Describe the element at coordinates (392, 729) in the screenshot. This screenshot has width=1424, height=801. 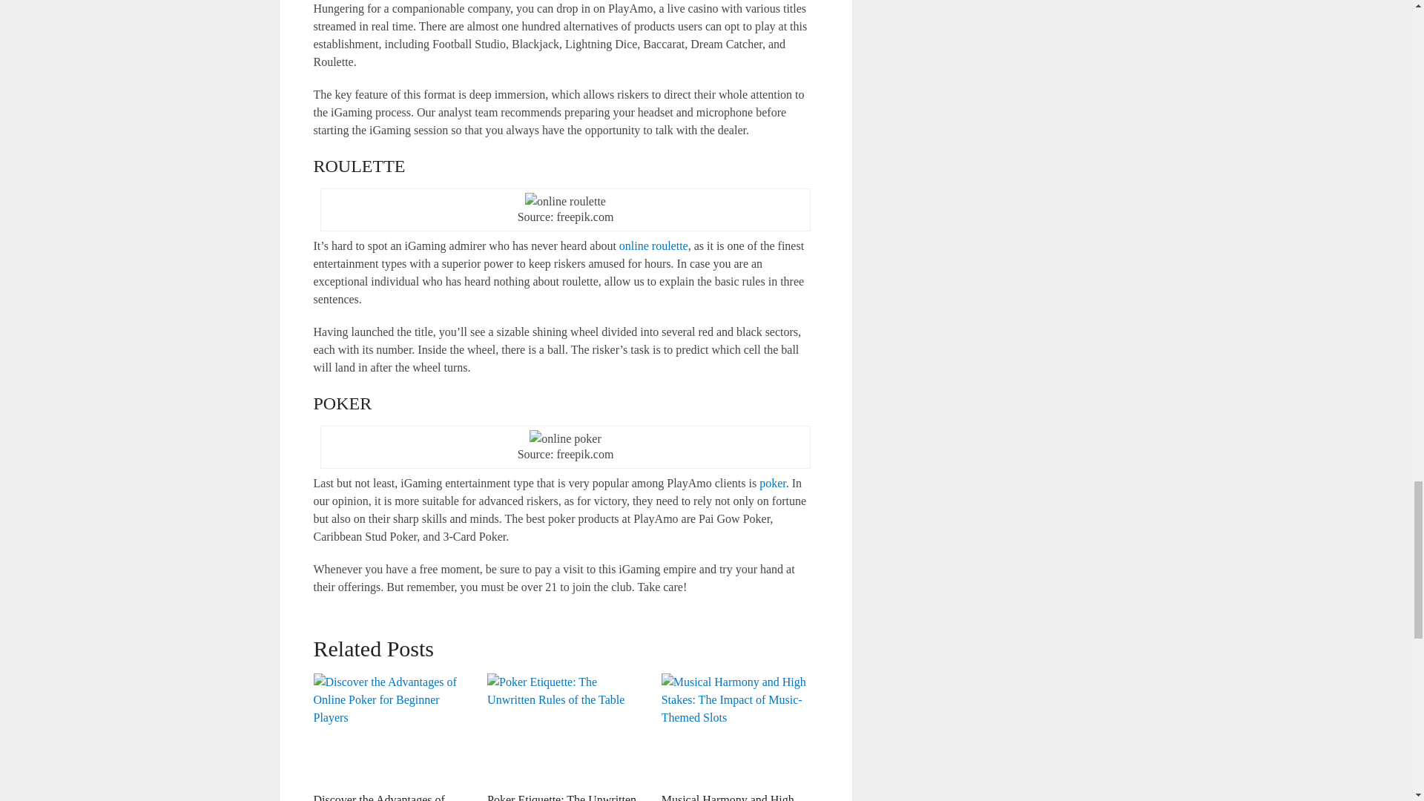
I see `Discover the Advantages of Online Poker for Beginner Players` at that location.